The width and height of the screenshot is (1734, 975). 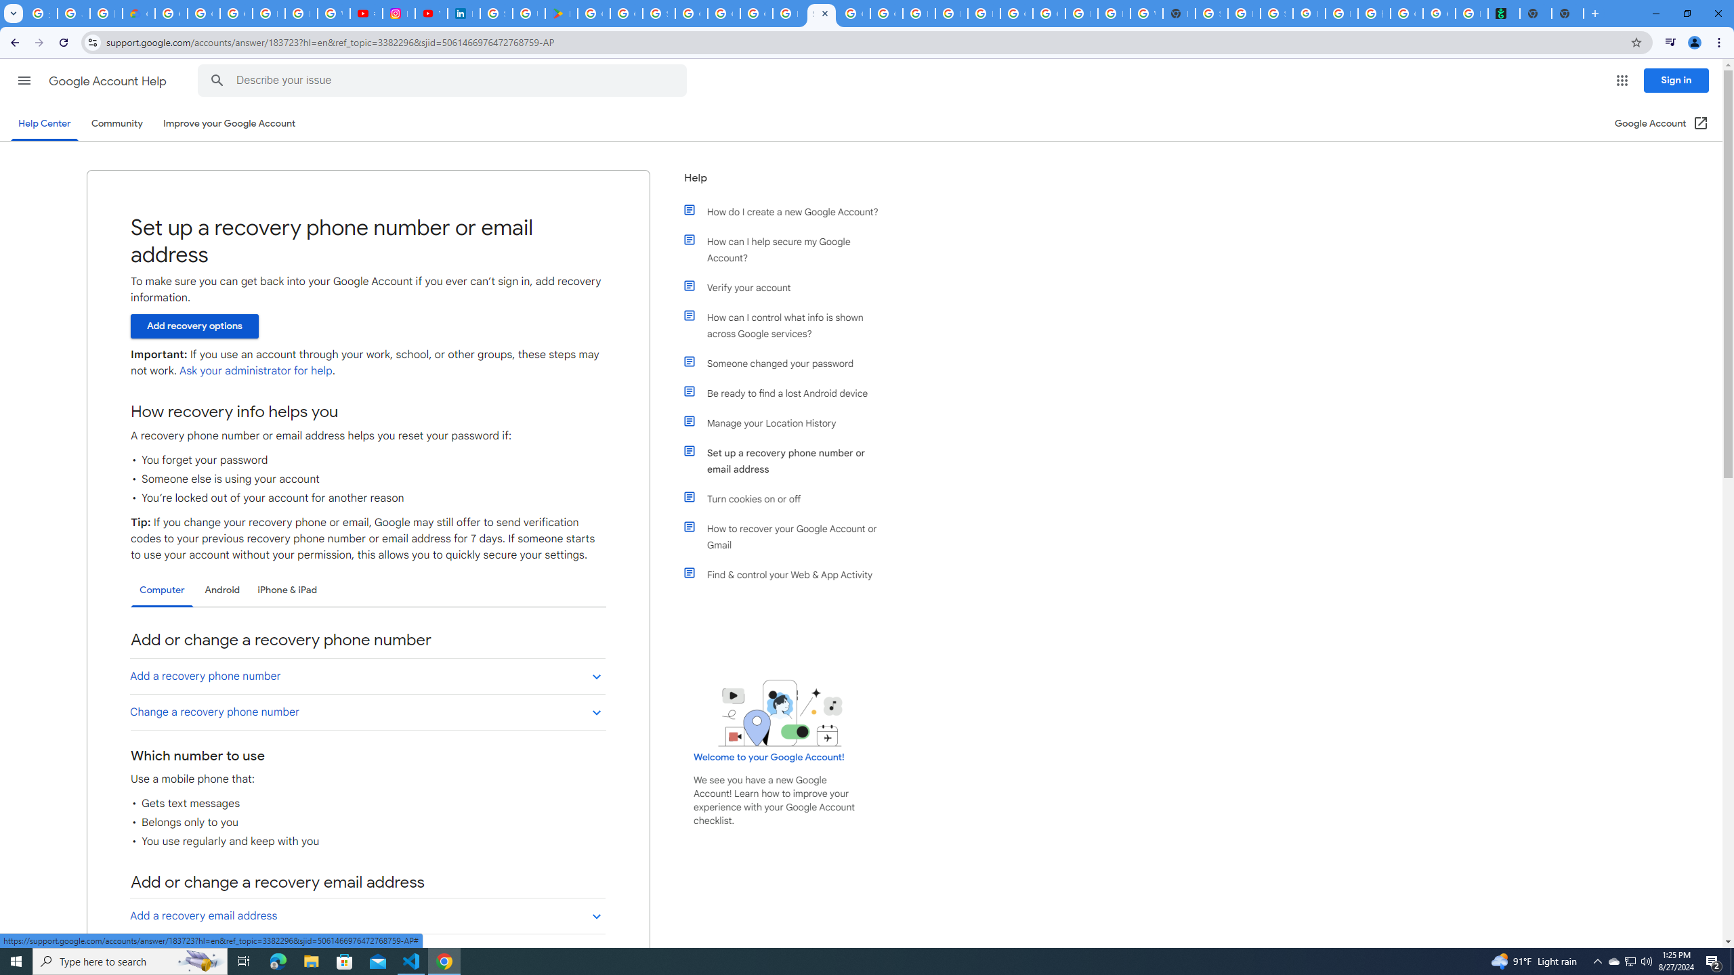 What do you see at coordinates (788, 460) in the screenshot?
I see `Set up a recovery phone number or email address` at bounding box center [788, 460].